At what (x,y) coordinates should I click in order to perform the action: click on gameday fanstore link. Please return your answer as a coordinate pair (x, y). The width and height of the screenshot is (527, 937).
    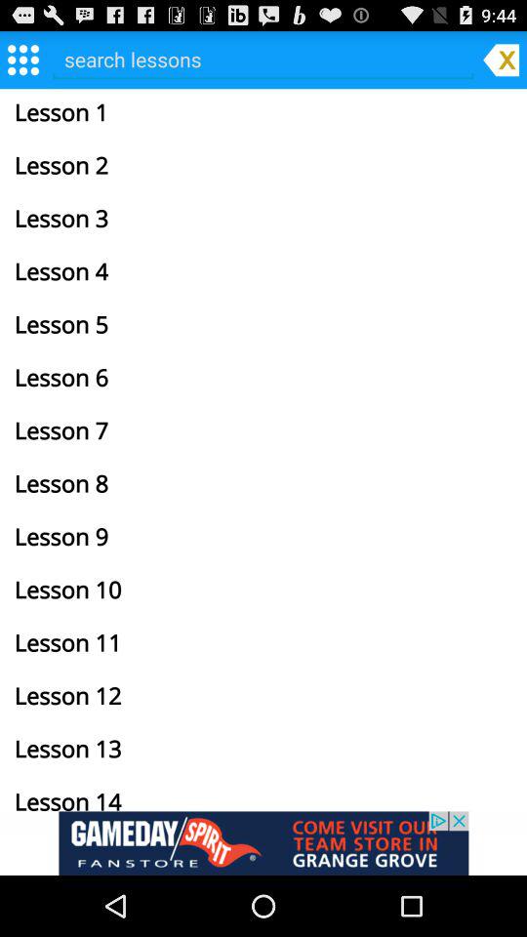
    Looking at the image, I should click on (263, 843).